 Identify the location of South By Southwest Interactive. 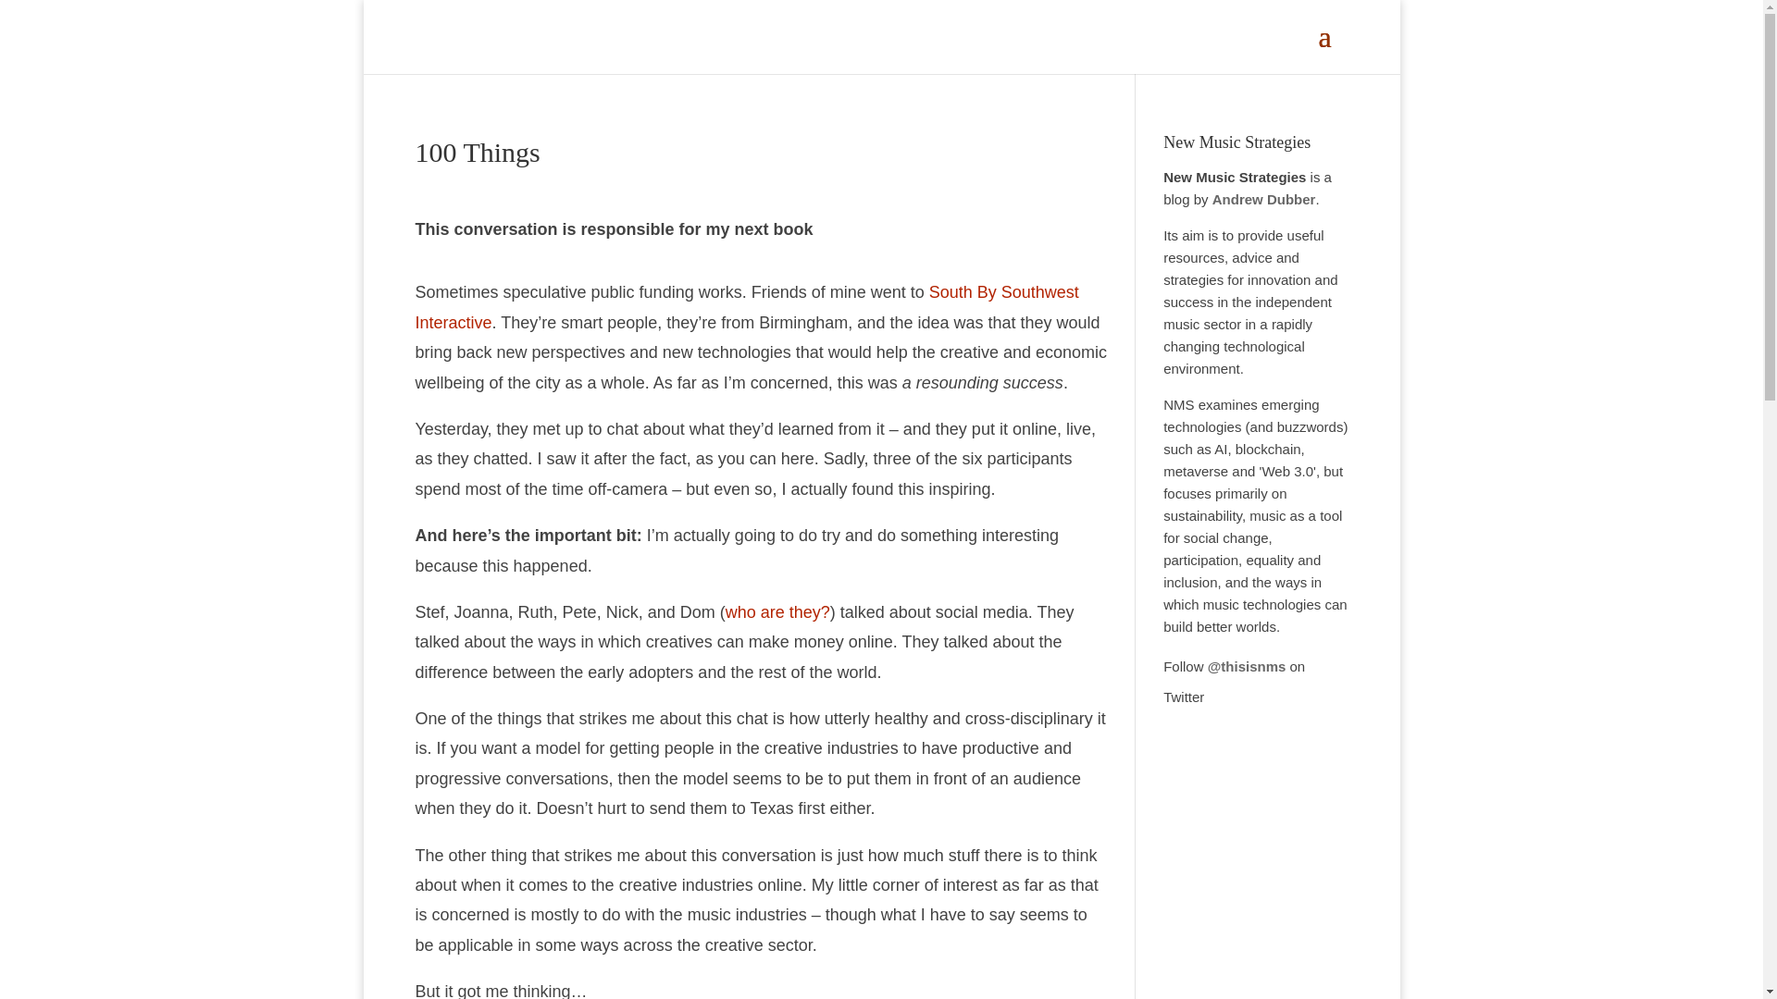
(746, 306).